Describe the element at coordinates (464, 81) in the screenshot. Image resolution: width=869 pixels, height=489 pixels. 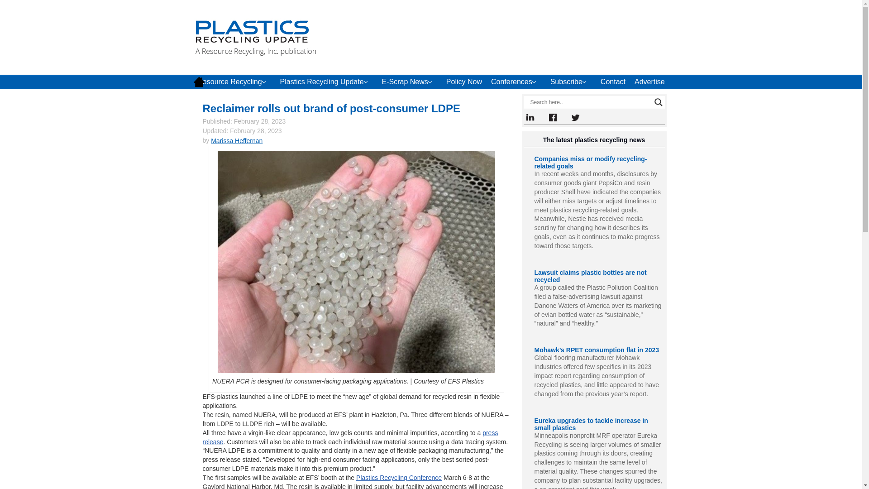
I see `Policy Now` at that location.